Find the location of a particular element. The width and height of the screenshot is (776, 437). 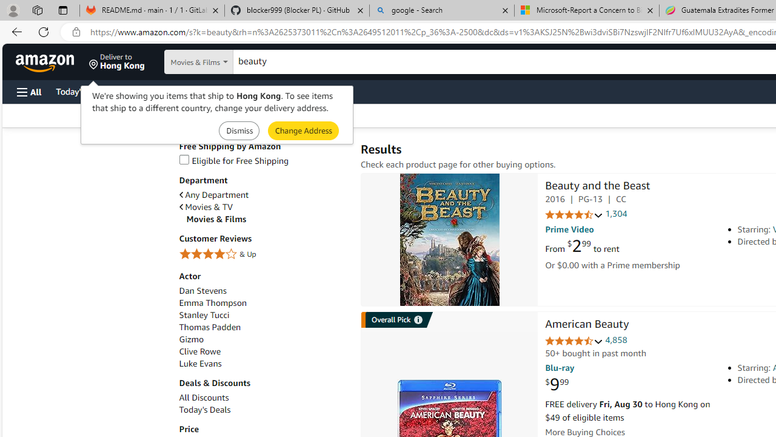

Eligible for Free Shipping is located at coordinates (263, 161).